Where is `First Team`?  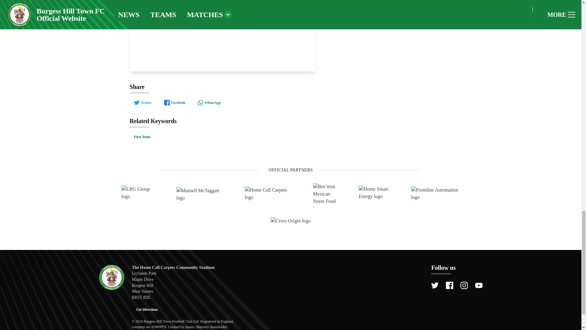
First Team is located at coordinates (142, 137).